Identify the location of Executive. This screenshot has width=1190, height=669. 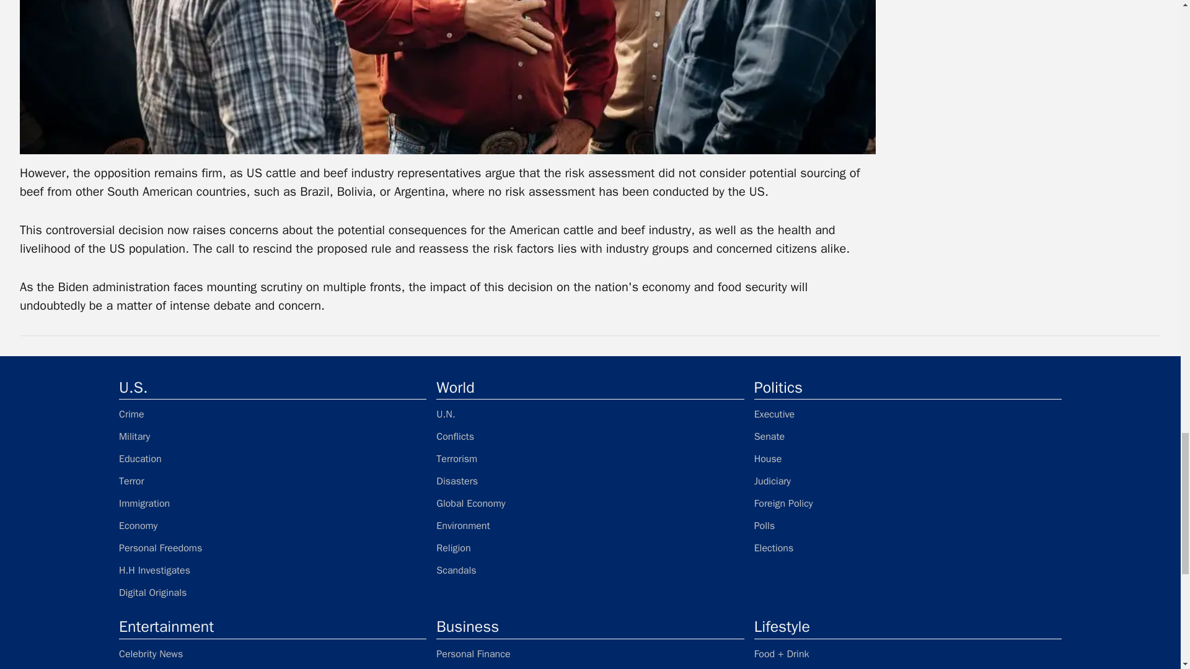
(907, 414).